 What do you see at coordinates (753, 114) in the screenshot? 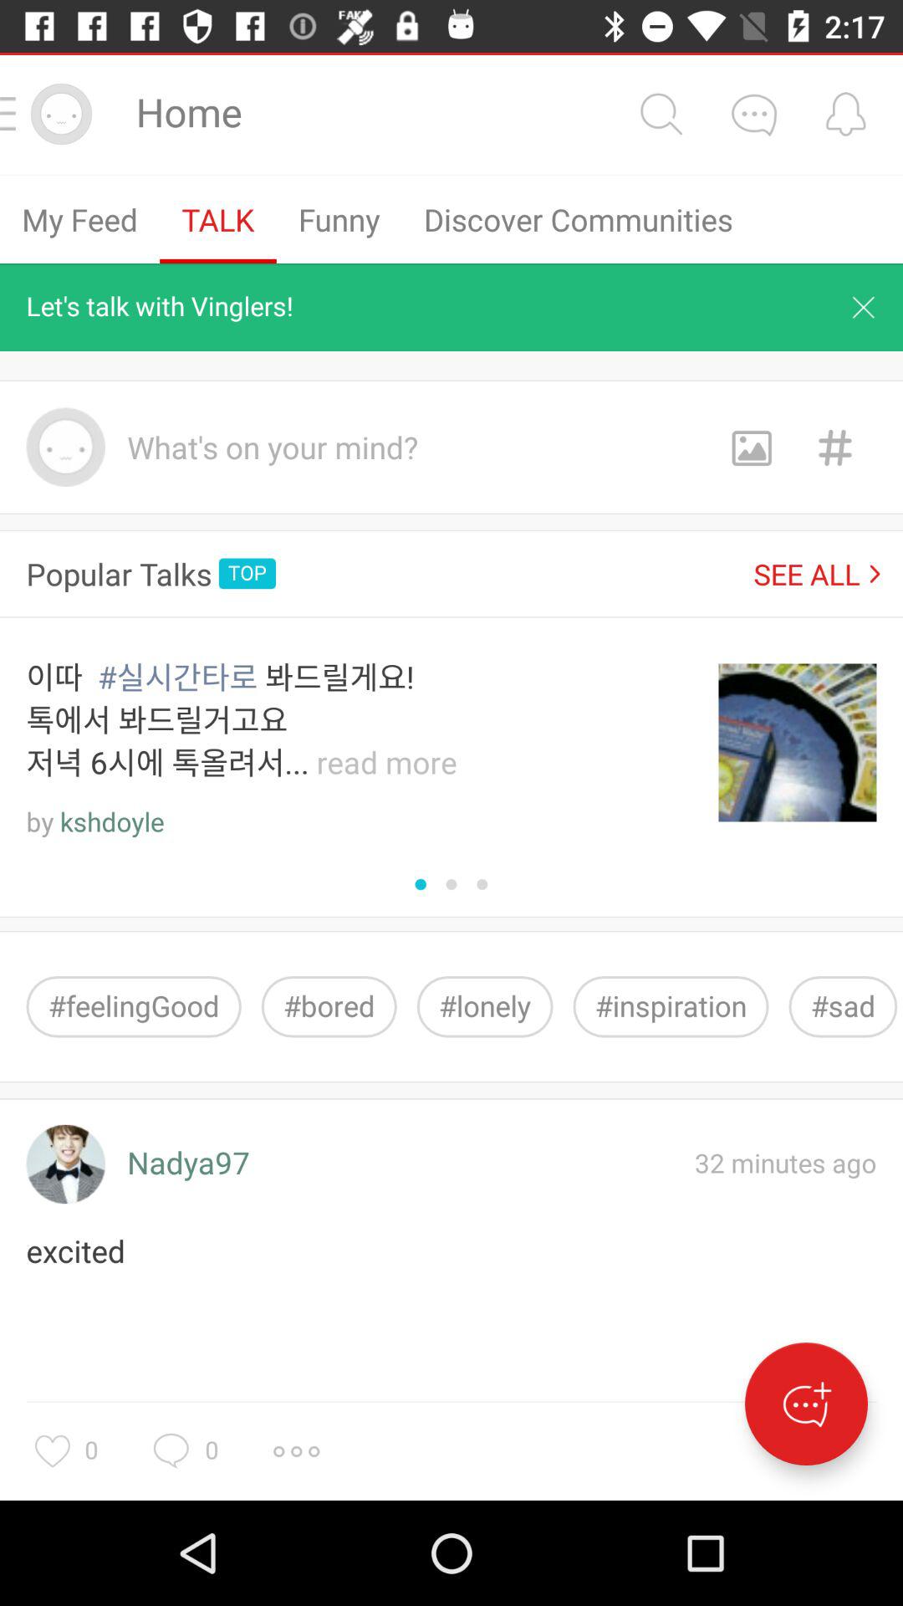
I see `chat with` at bounding box center [753, 114].